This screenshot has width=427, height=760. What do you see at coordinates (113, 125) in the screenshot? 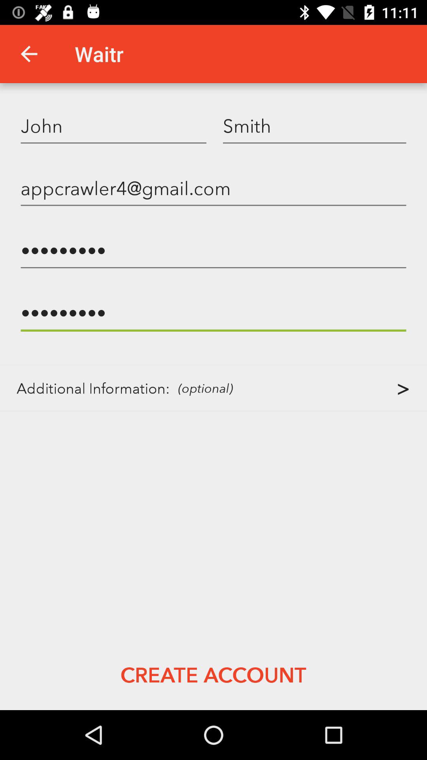
I see `open item next to smith` at bounding box center [113, 125].